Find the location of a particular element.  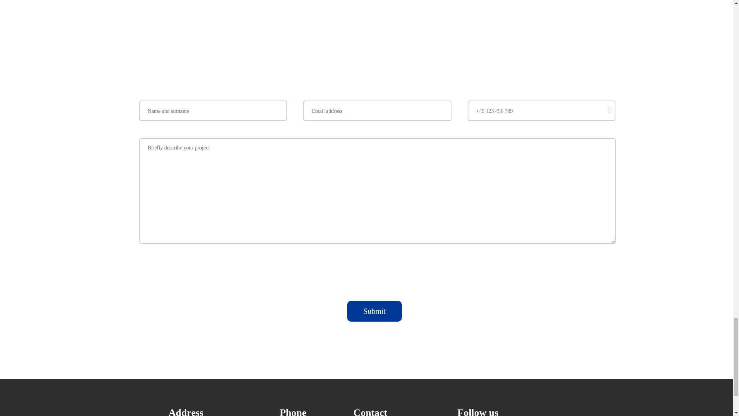

Information Clause is located at coordinates (351, 264).